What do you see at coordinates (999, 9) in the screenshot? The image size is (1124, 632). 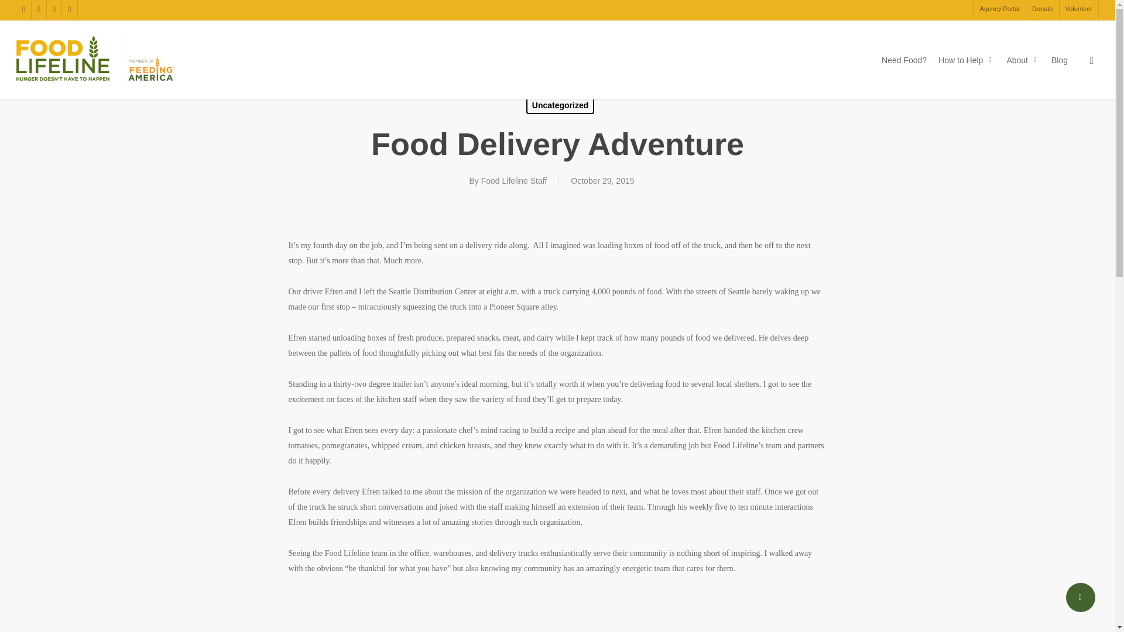 I see `Agency Portal` at bounding box center [999, 9].